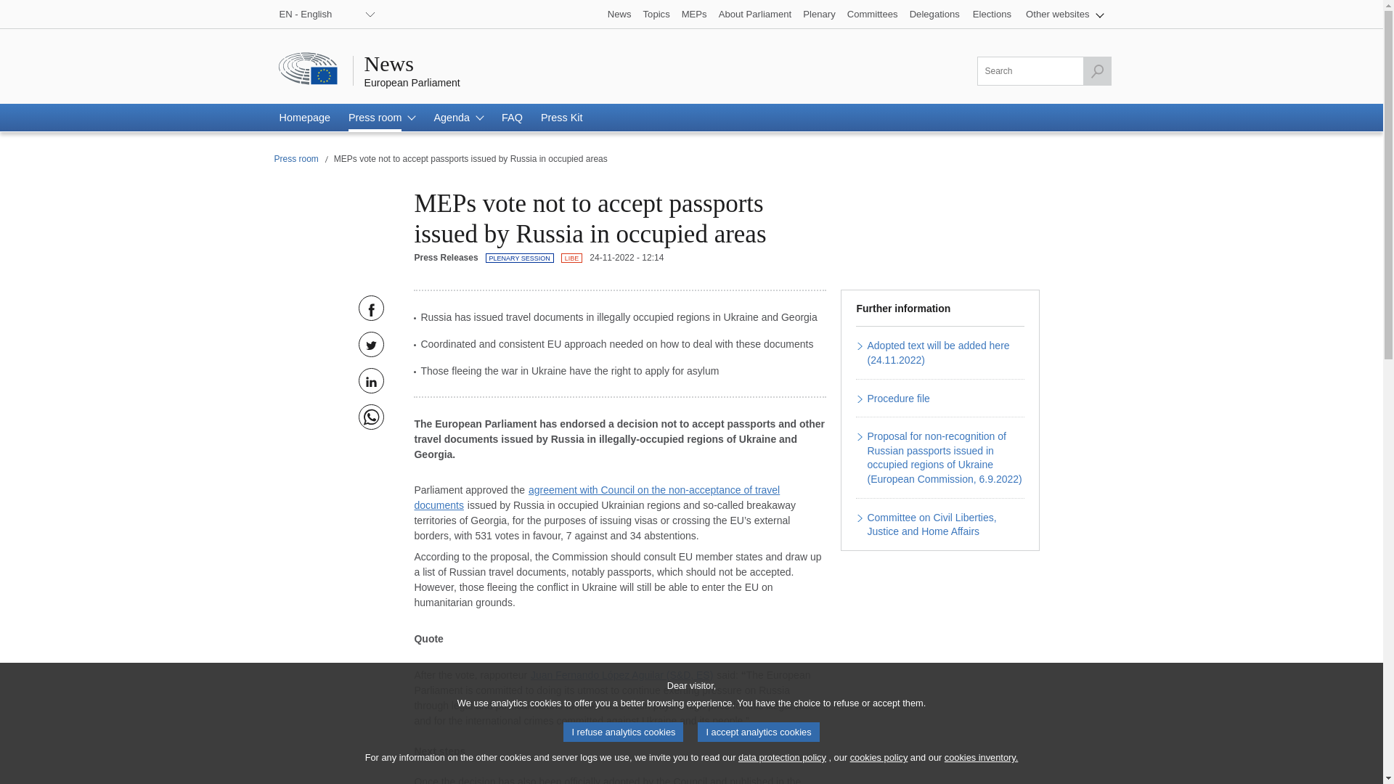 This screenshot has height=784, width=1394. Describe the element at coordinates (371, 417) in the screenshot. I see `Share this page on WhatsApp` at that location.